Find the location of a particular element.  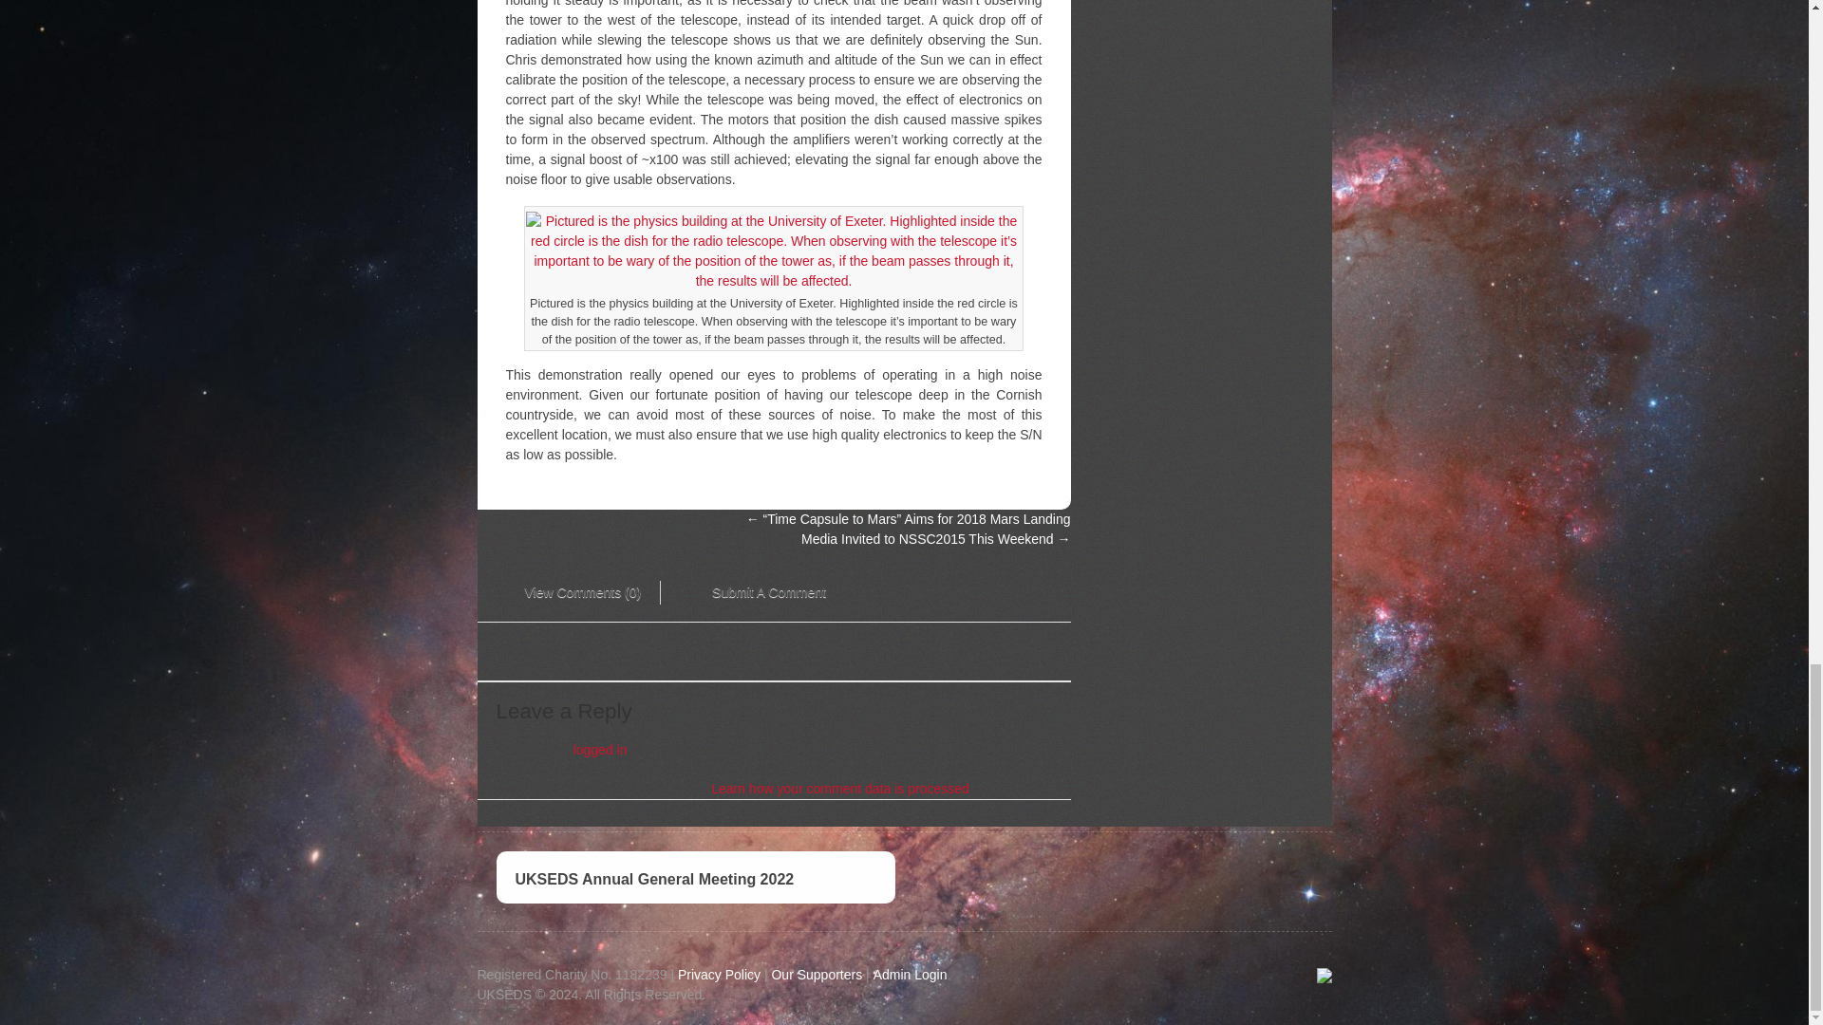

Submit A Comment is located at coordinates (755, 595).